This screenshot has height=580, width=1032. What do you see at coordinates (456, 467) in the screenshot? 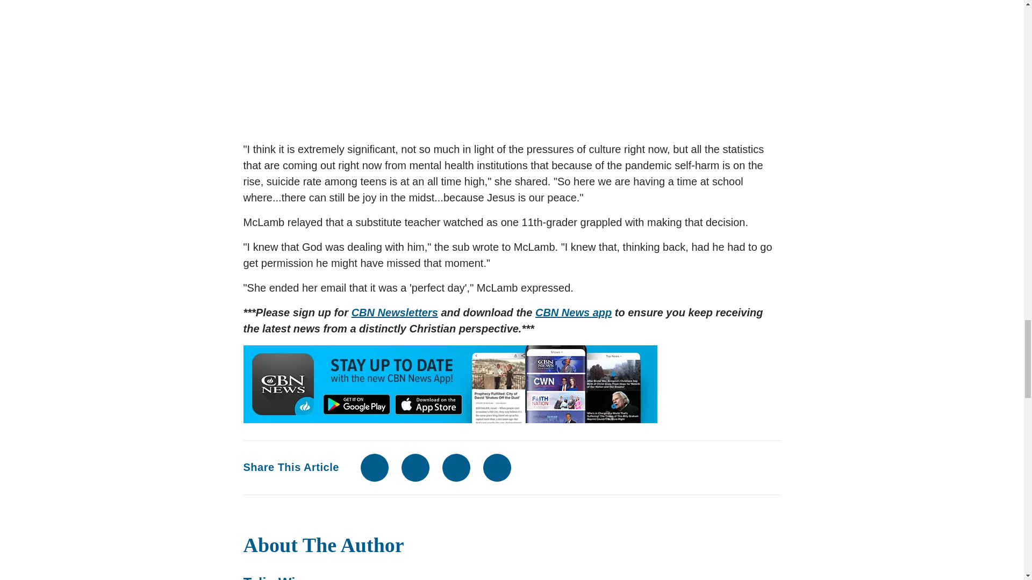
I see `Mail` at bounding box center [456, 467].